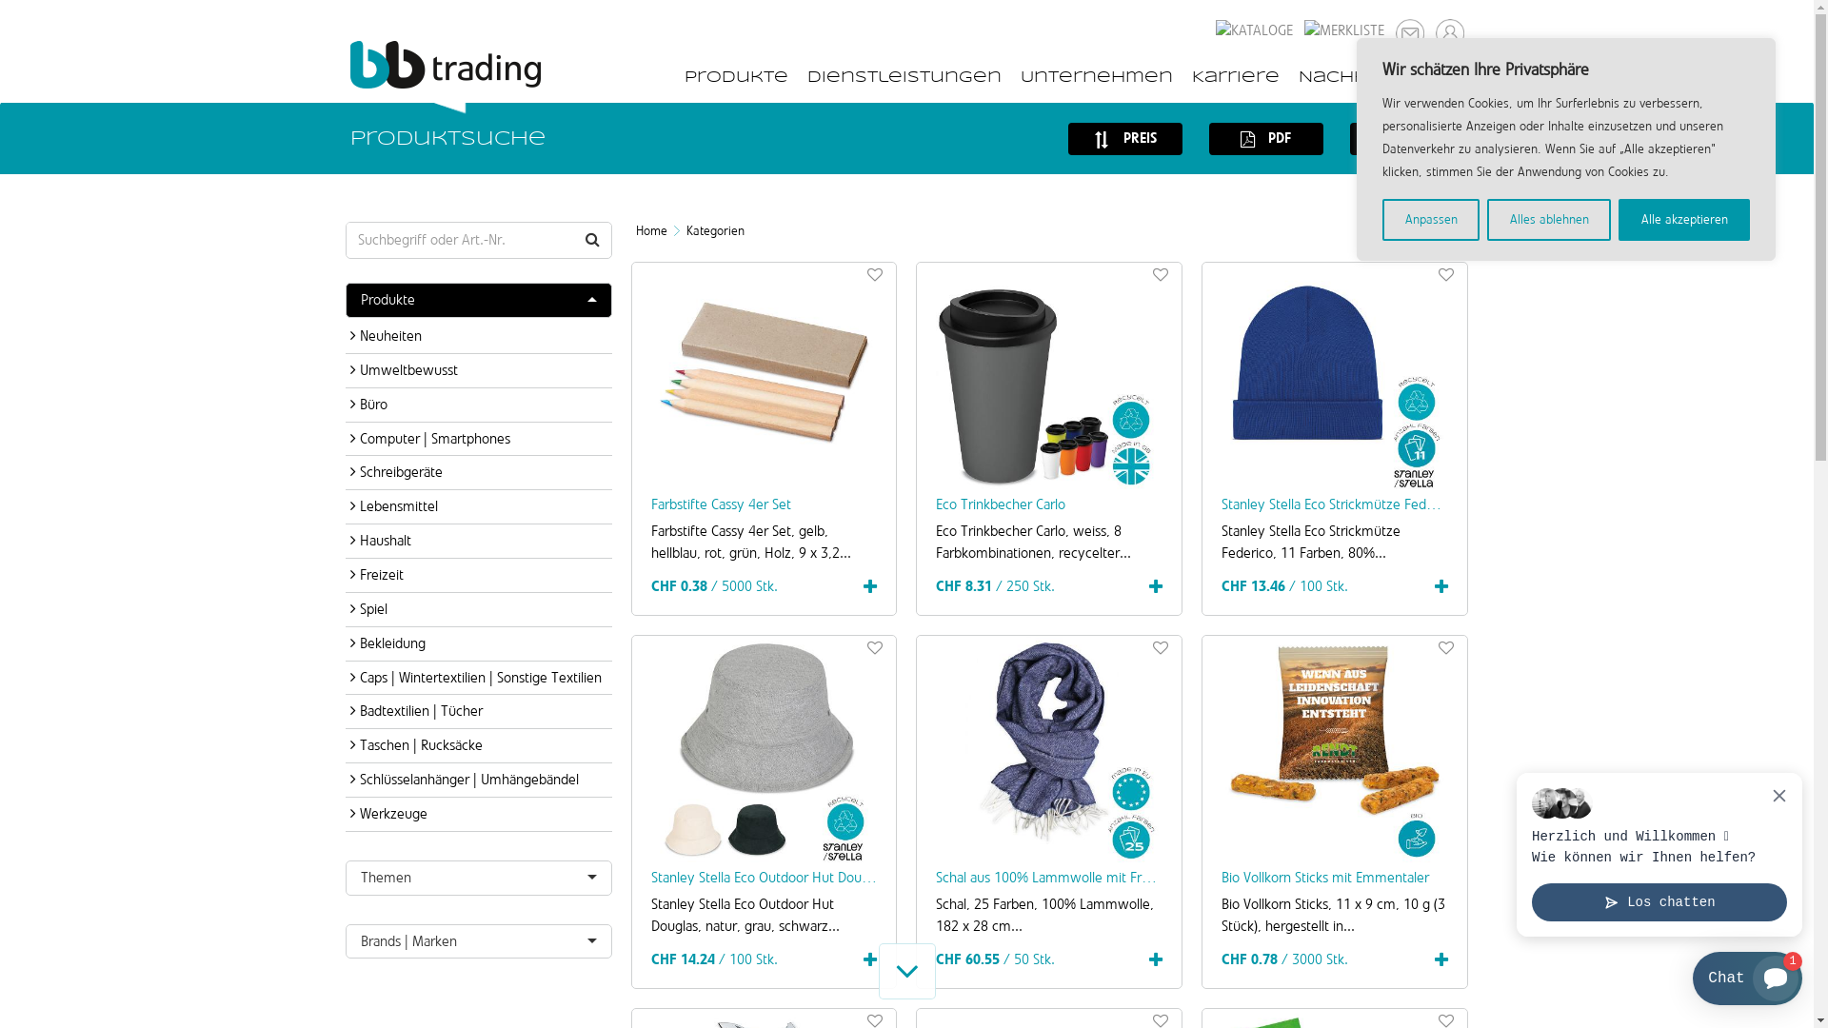  What do you see at coordinates (1446, 647) in the screenshot?
I see `Merken` at bounding box center [1446, 647].